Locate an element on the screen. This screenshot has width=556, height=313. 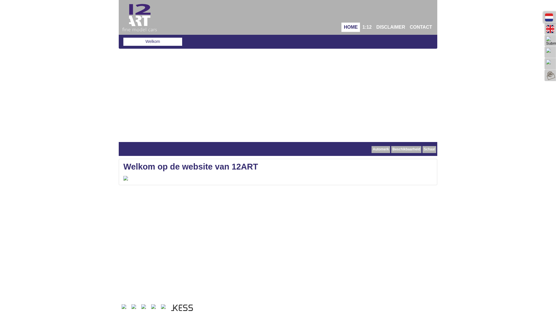
1:12 is located at coordinates (367, 27).